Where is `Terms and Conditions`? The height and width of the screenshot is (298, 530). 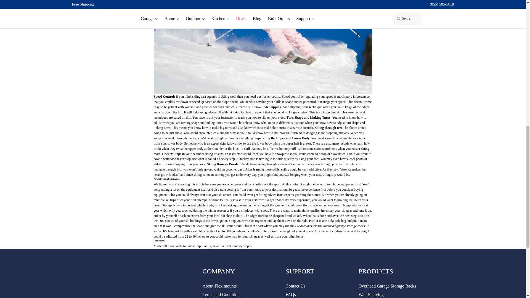 Terms and Conditions is located at coordinates (222, 294).